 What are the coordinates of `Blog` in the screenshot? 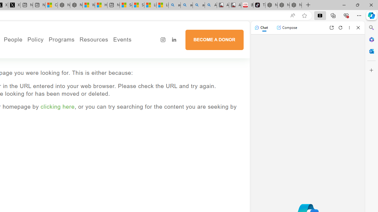 It's located at (33, 75).